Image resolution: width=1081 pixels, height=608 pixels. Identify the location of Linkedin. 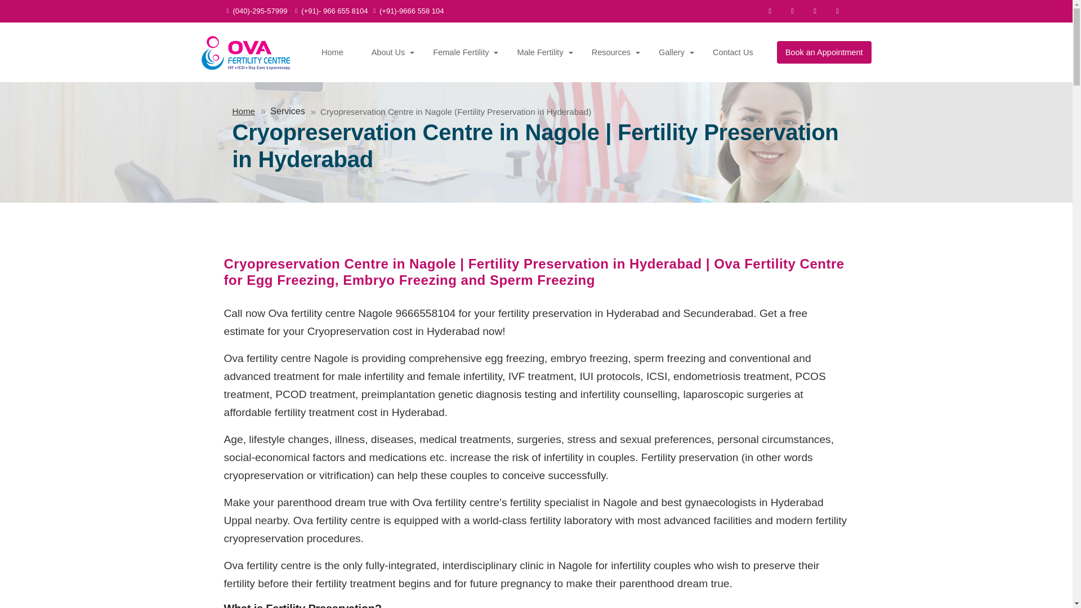
(815, 11).